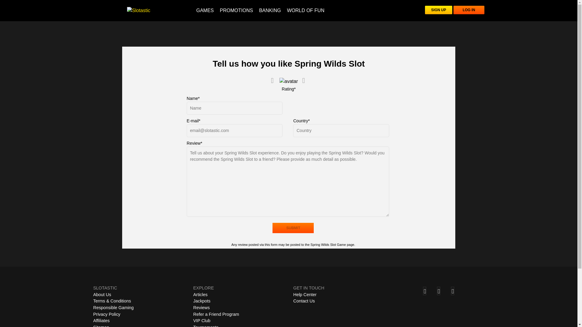  I want to click on Articles, so click(200, 294).